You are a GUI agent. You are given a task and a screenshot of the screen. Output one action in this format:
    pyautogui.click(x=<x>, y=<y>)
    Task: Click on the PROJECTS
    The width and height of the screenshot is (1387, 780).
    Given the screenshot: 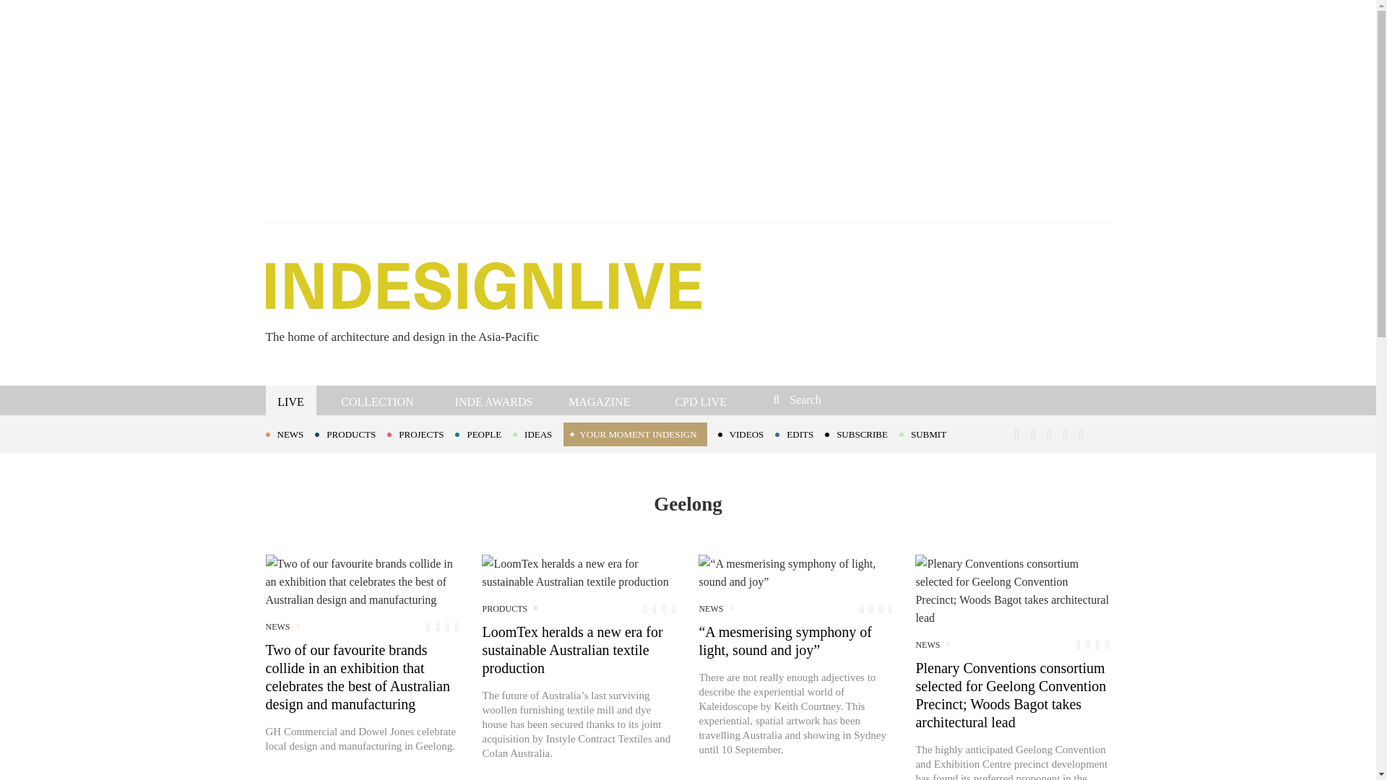 What is the action you would take?
    pyautogui.click(x=420, y=433)
    